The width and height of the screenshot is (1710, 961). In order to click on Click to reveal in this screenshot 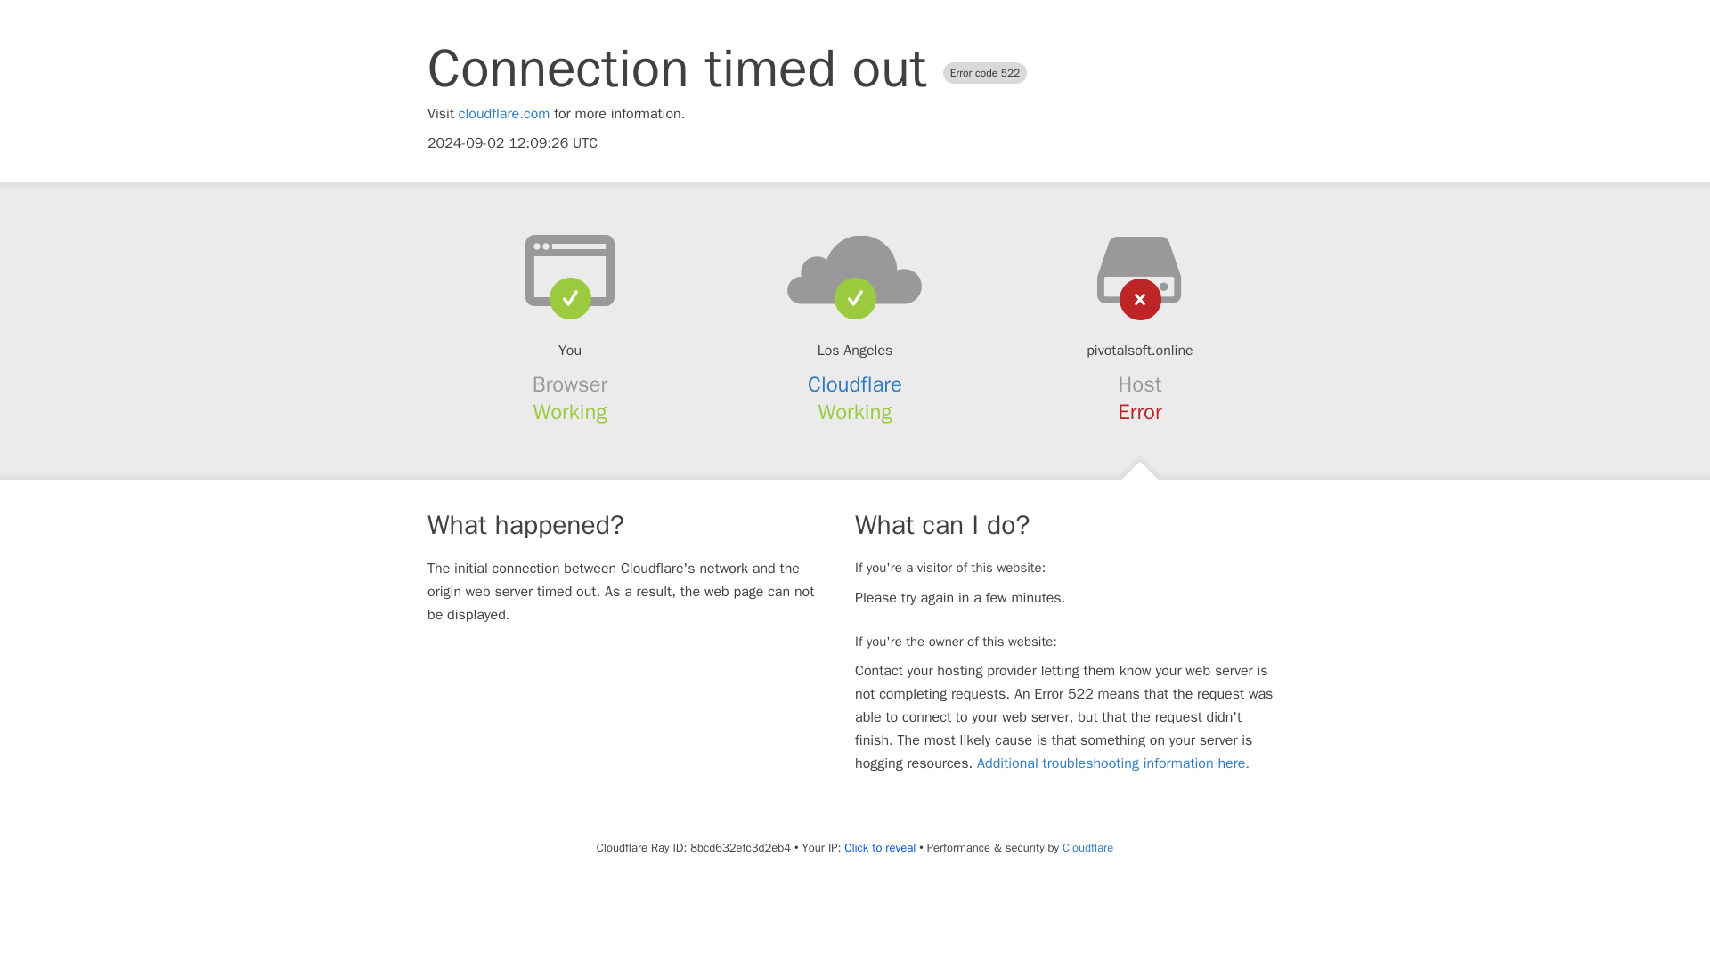, I will do `click(880, 847)`.